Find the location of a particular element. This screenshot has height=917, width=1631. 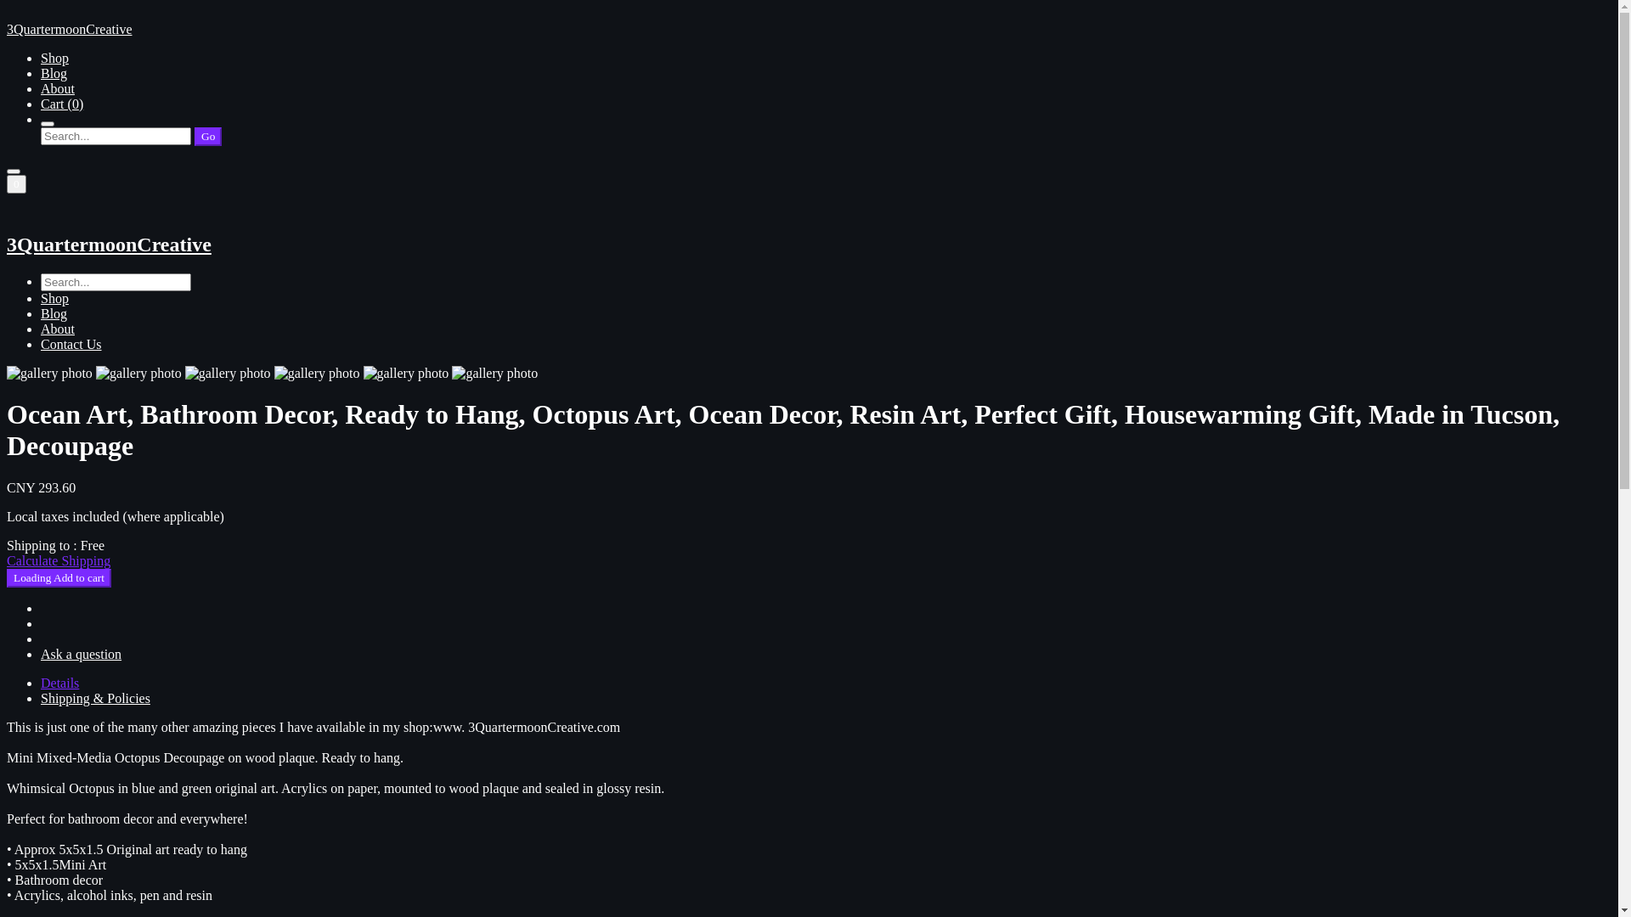

About is located at coordinates (58, 88).